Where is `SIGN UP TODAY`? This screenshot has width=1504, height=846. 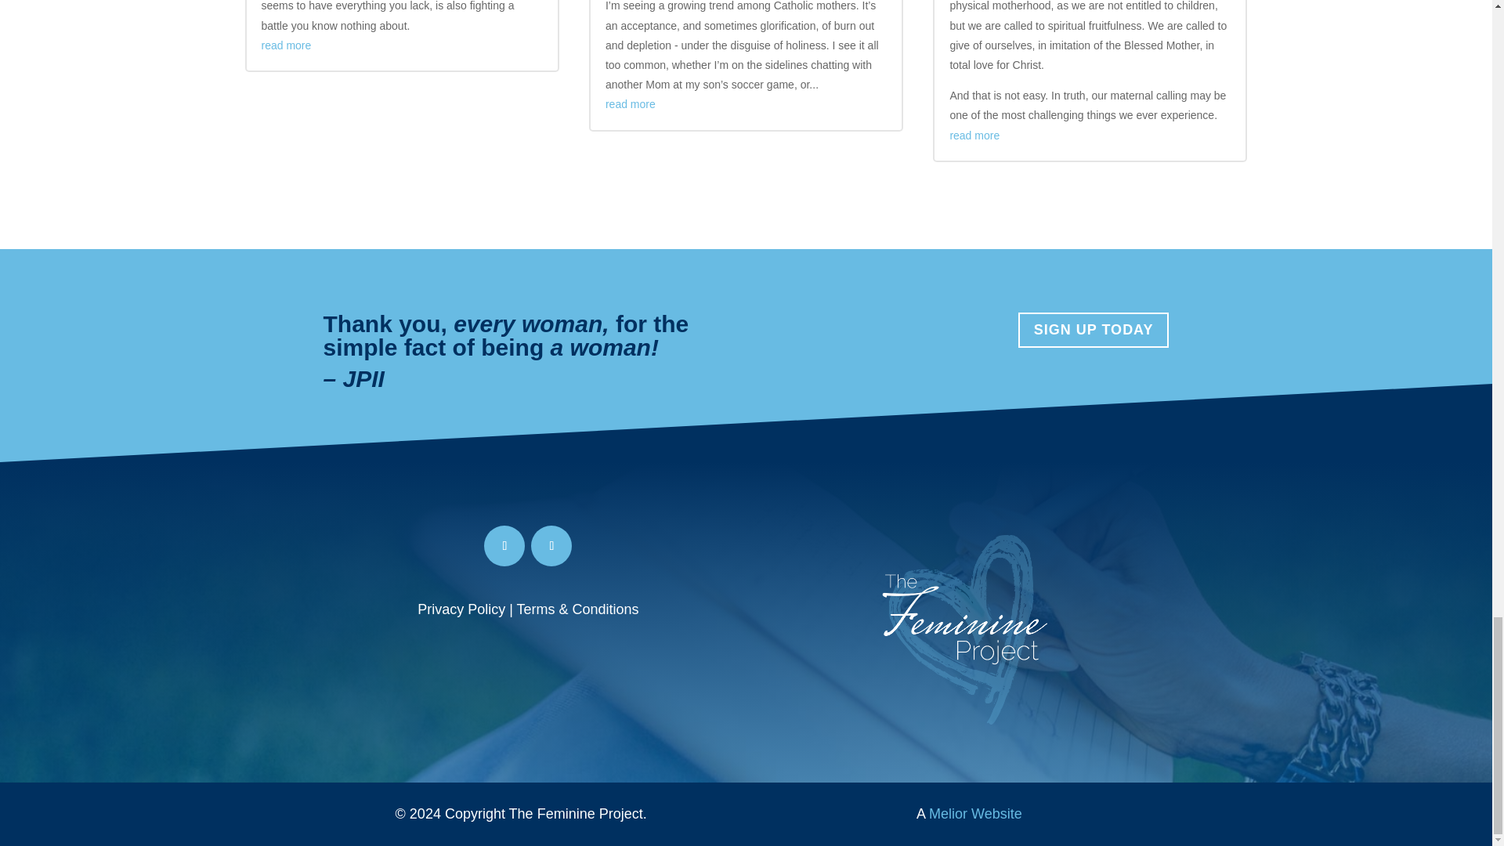
SIGN UP TODAY is located at coordinates (1094, 329).